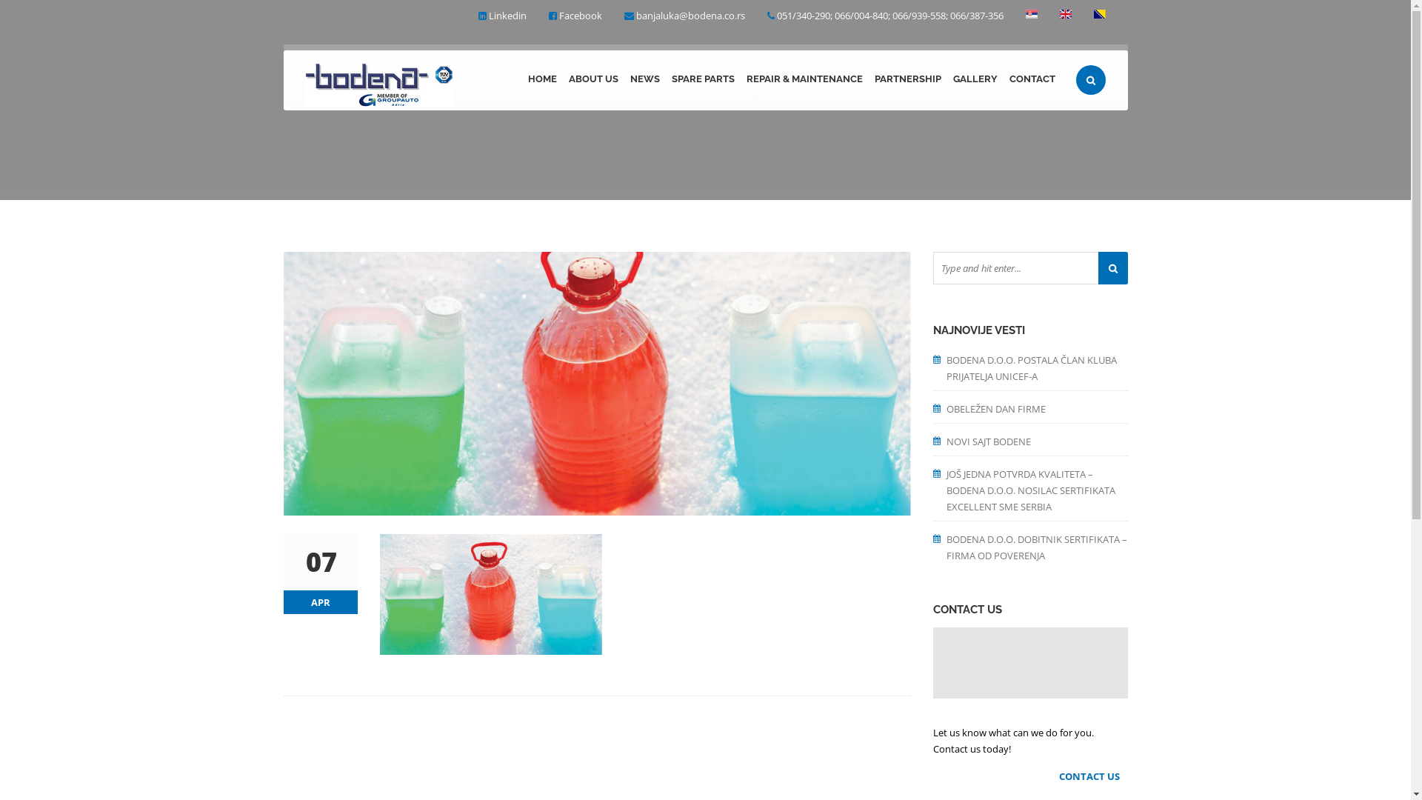 This screenshot has height=800, width=1422. Describe the element at coordinates (907, 80) in the screenshot. I see `PARTNERSHIP` at that location.